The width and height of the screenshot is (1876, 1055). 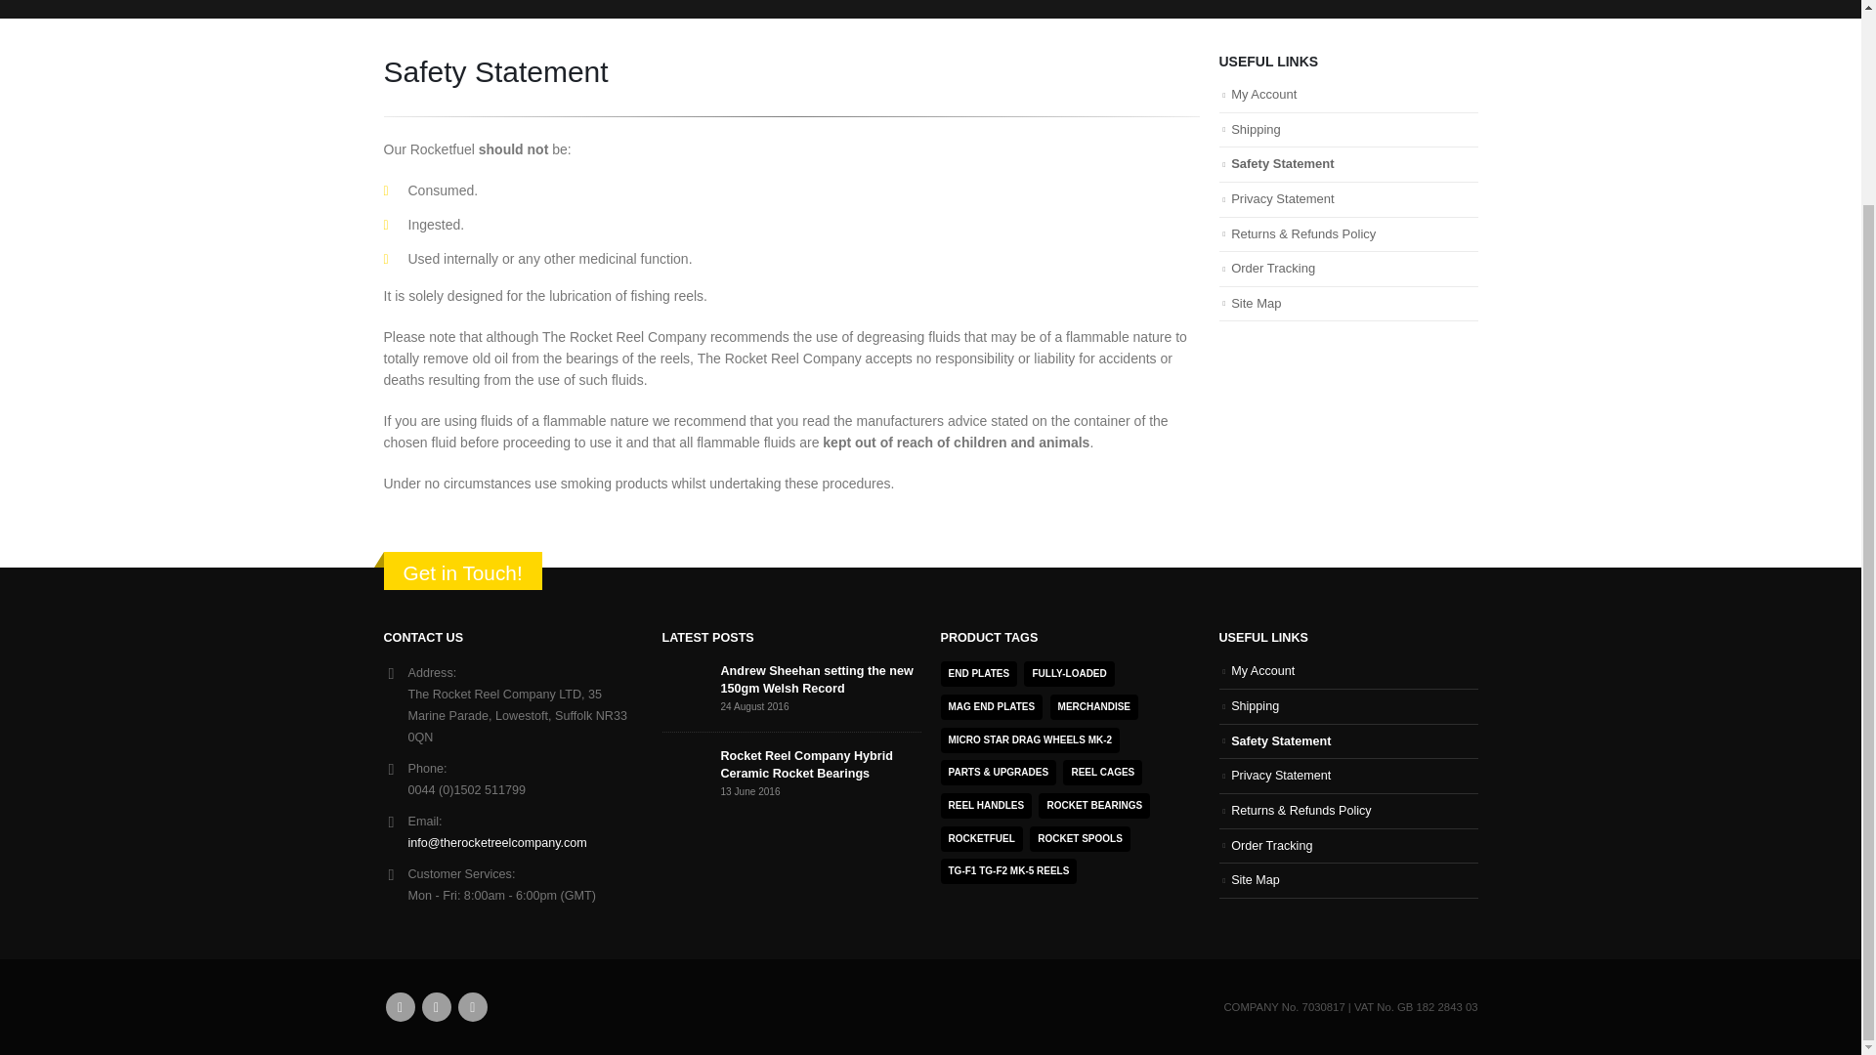 I want to click on Go to Home Page, so click(x=401, y=3).